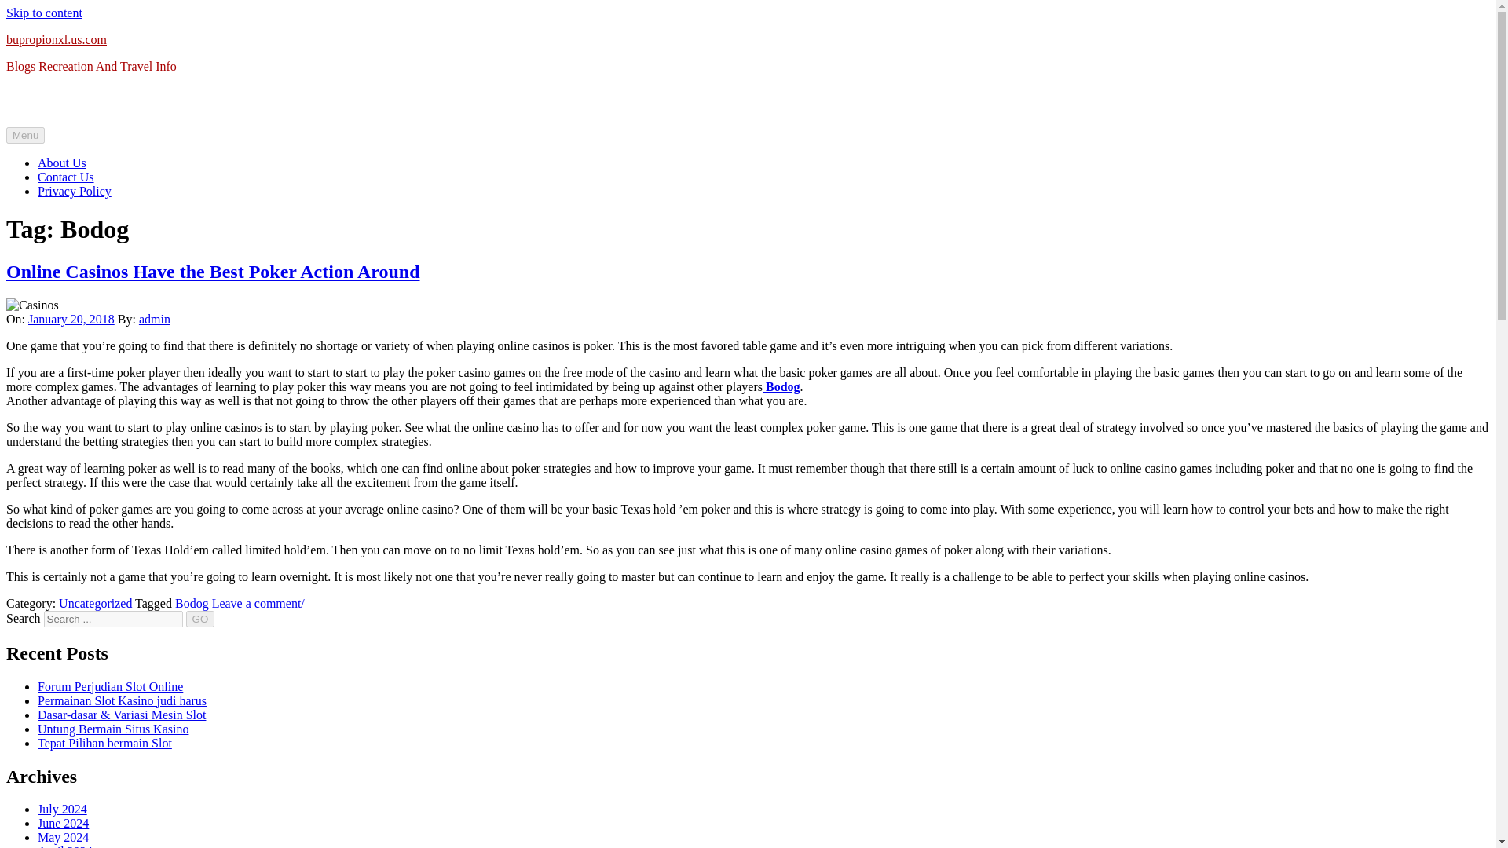 The height and width of the screenshot is (848, 1508). What do you see at coordinates (104, 743) in the screenshot?
I see `Tepat Pilihan bermain Slot` at bounding box center [104, 743].